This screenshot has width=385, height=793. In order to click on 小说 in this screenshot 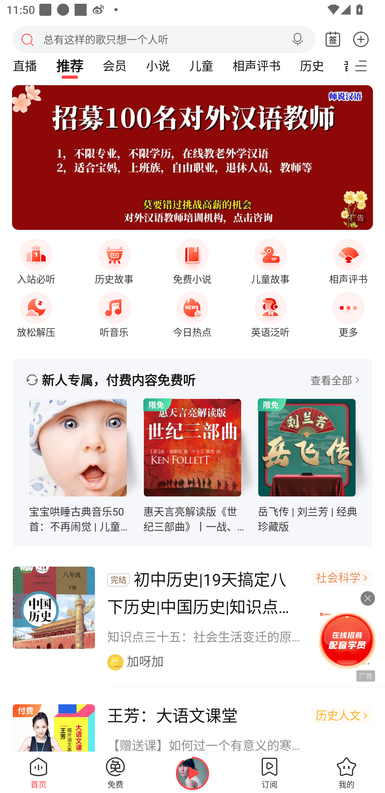, I will do `click(158, 66)`.